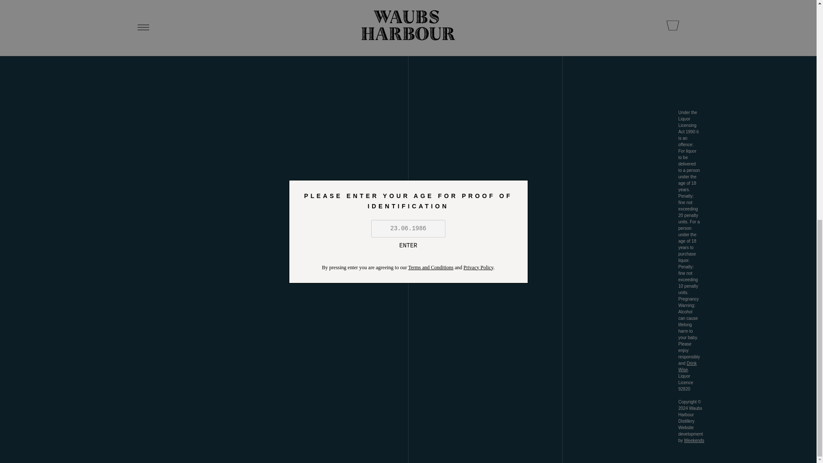  Describe the element at coordinates (447, 9) in the screenshot. I see `SHIPPING` at that location.